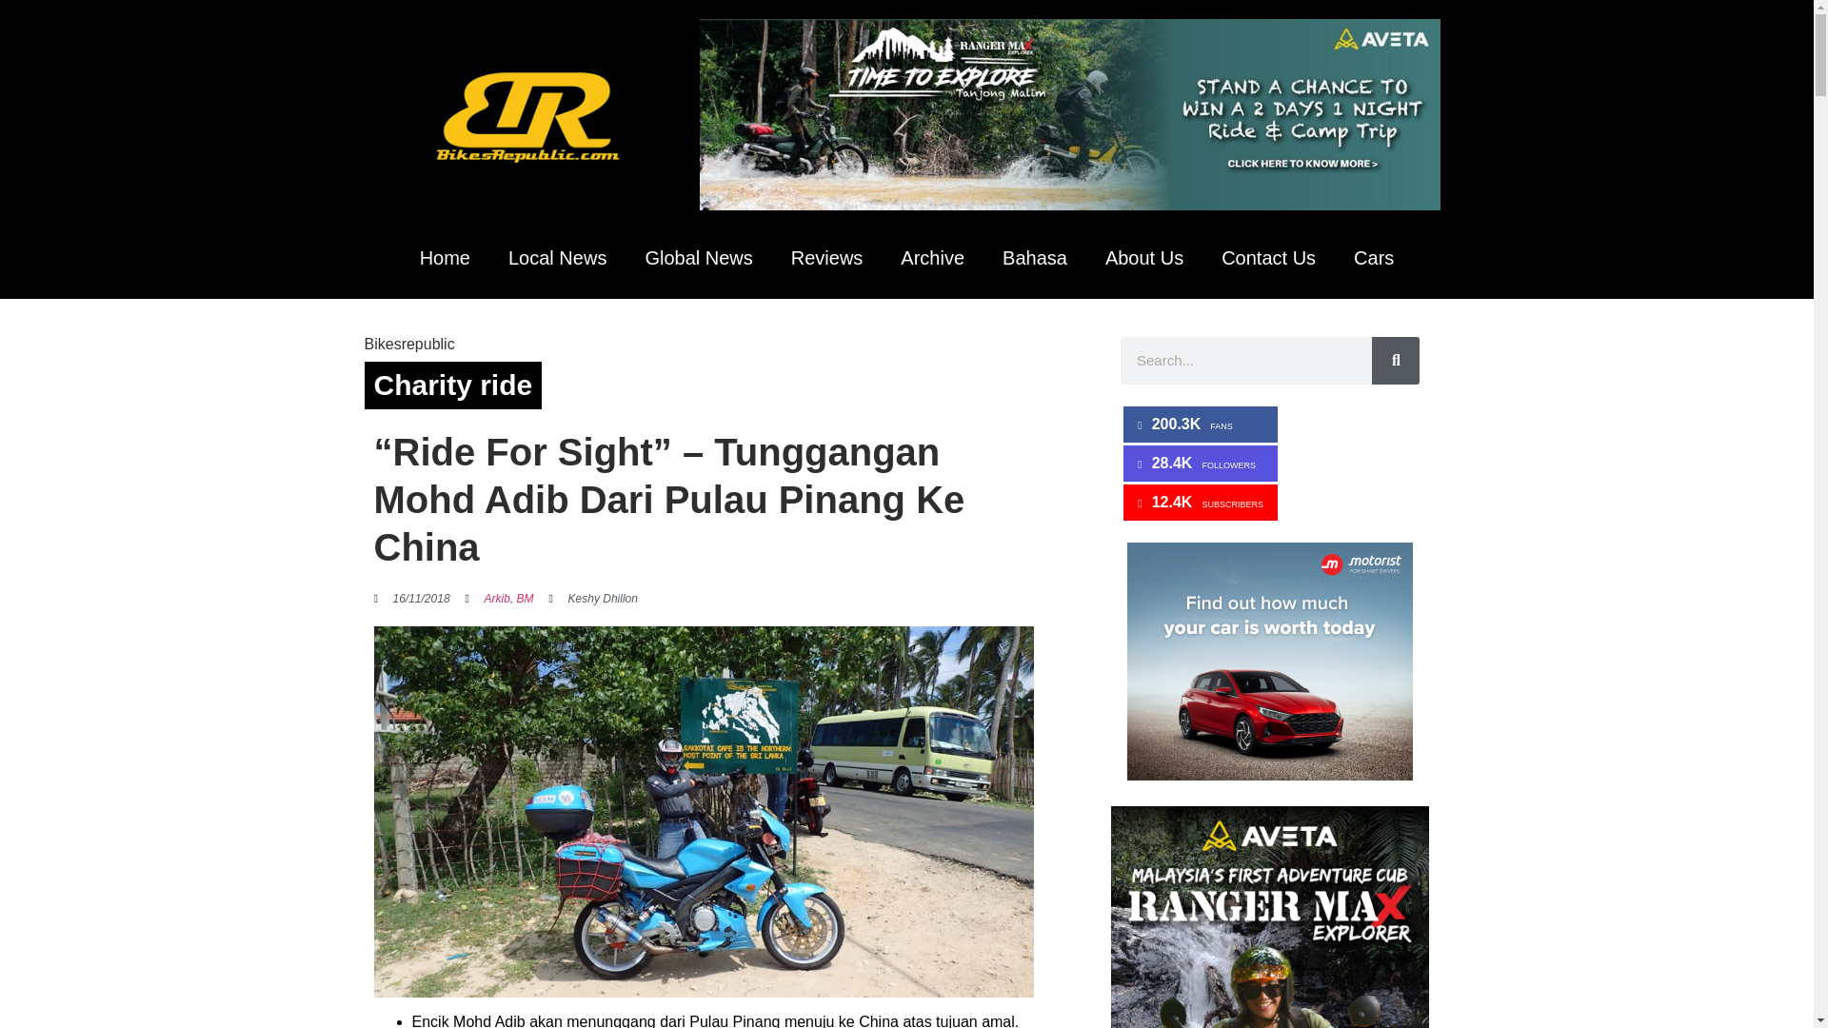  I want to click on Archive, so click(931, 257).